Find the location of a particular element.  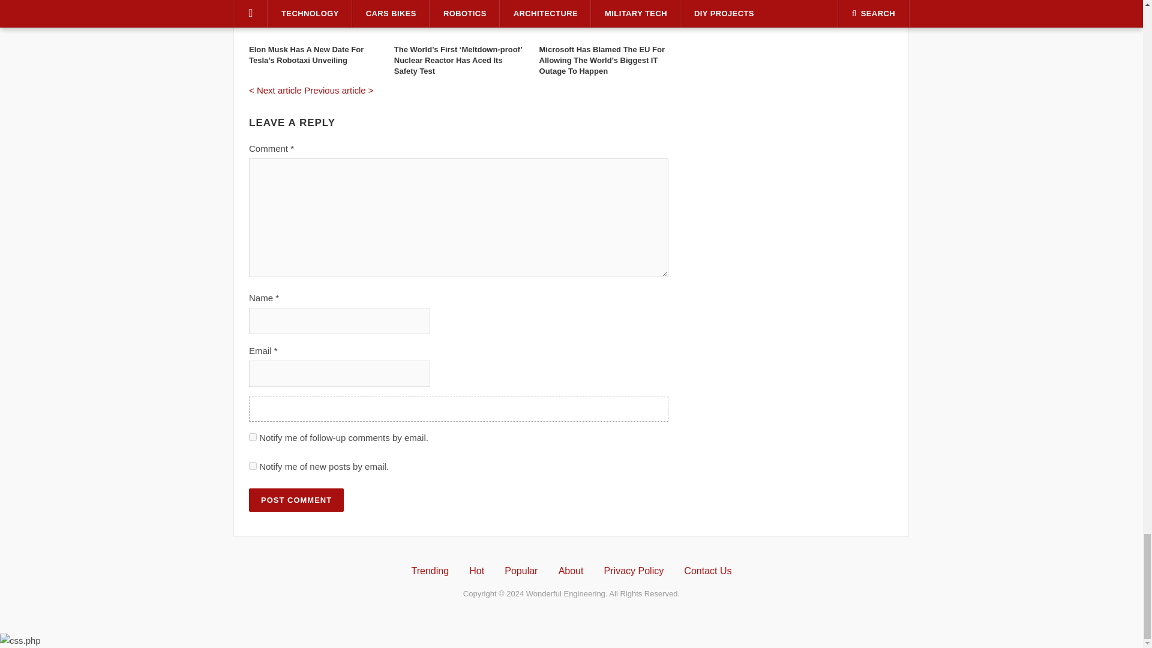

subscribe is located at coordinates (253, 437).